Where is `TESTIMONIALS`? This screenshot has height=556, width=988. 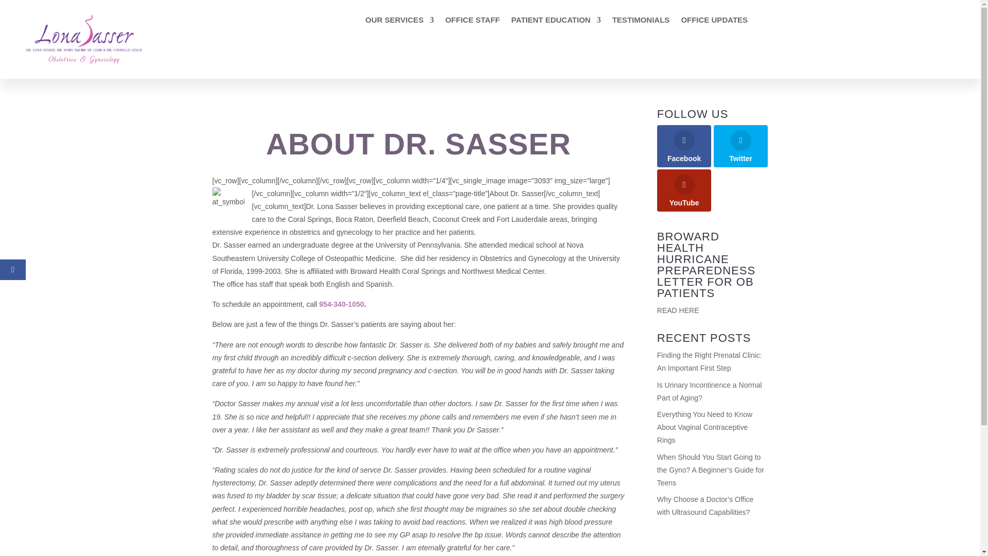 TESTIMONIALS is located at coordinates (641, 22).